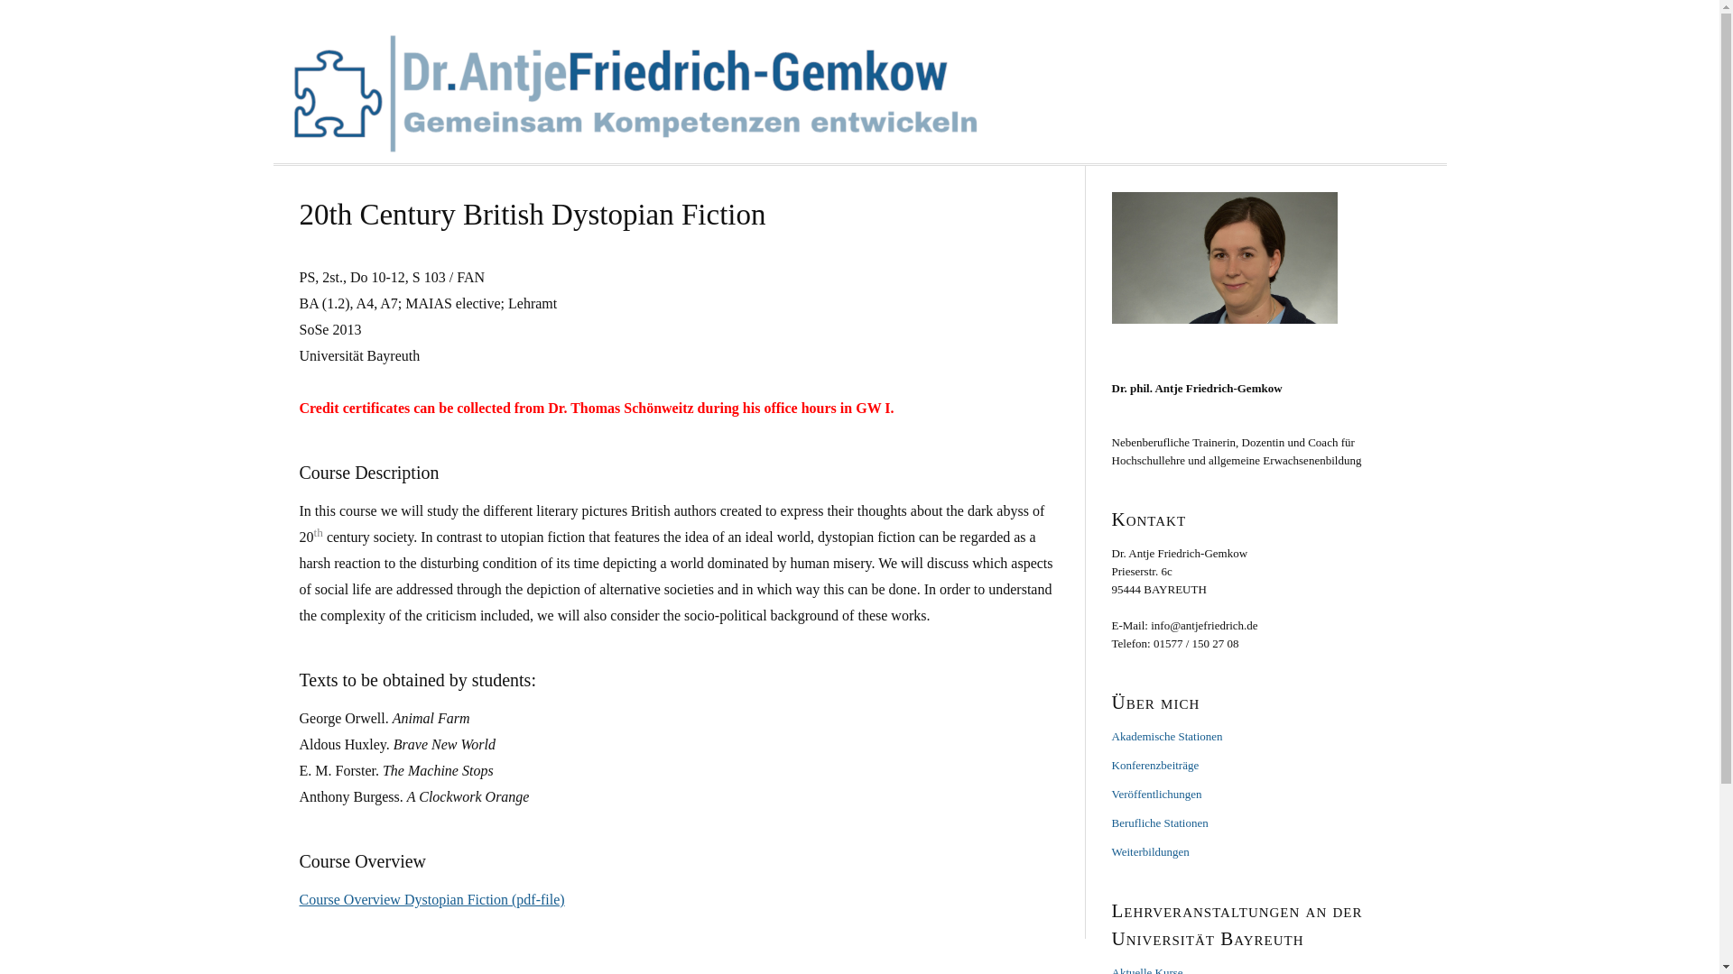  What do you see at coordinates (1148, 969) in the screenshot?
I see `Alle aktuellen Kurse des laufenden Semesters` at bounding box center [1148, 969].